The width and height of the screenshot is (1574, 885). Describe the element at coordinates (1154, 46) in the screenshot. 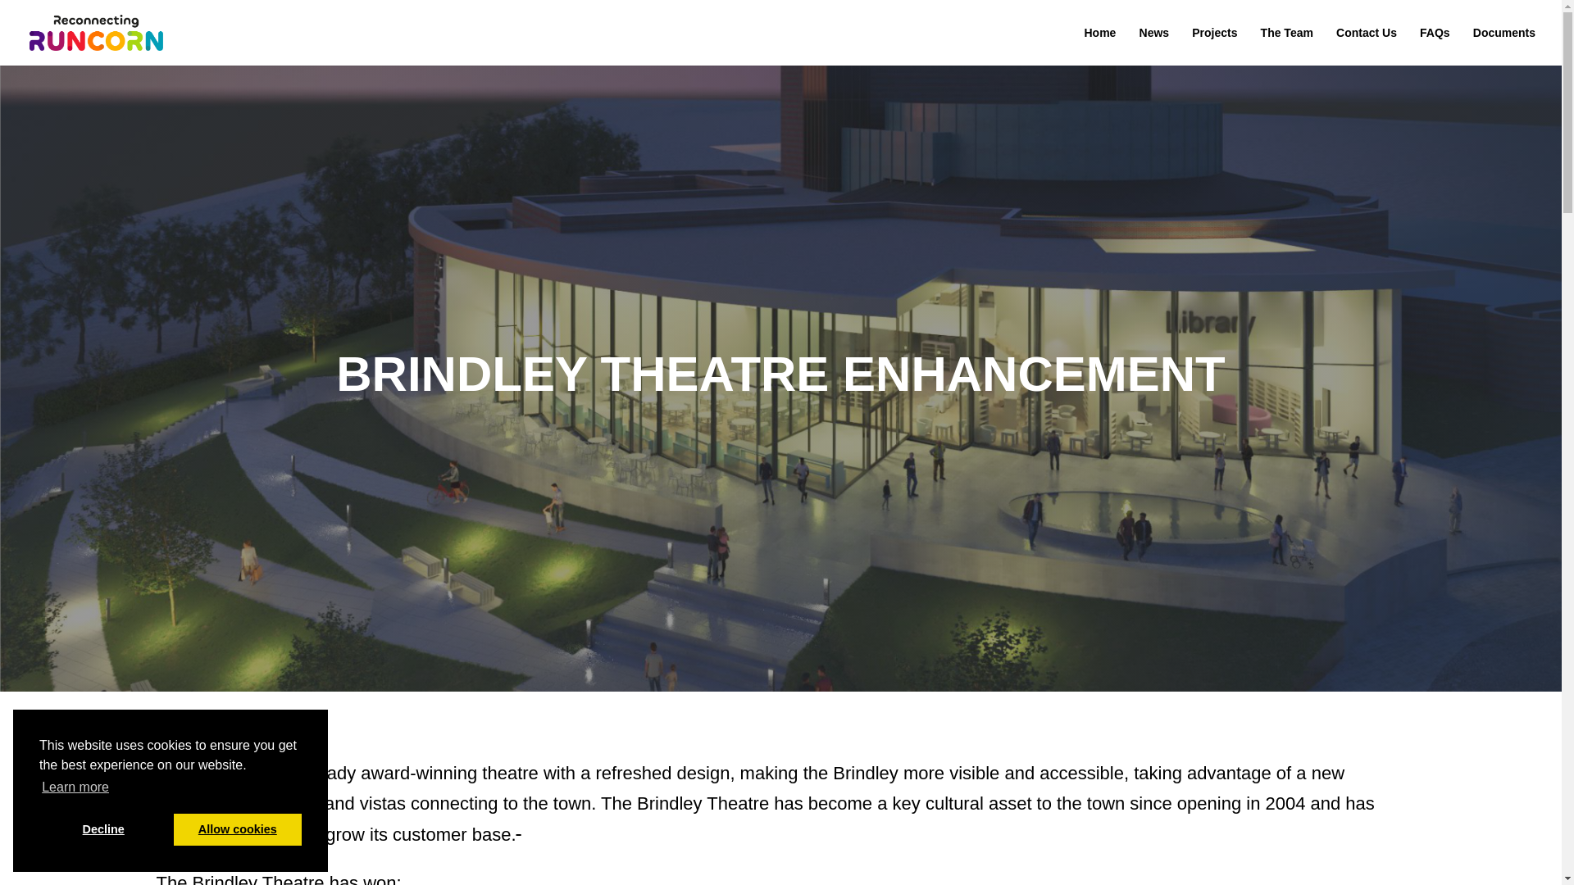

I see `News` at that location.